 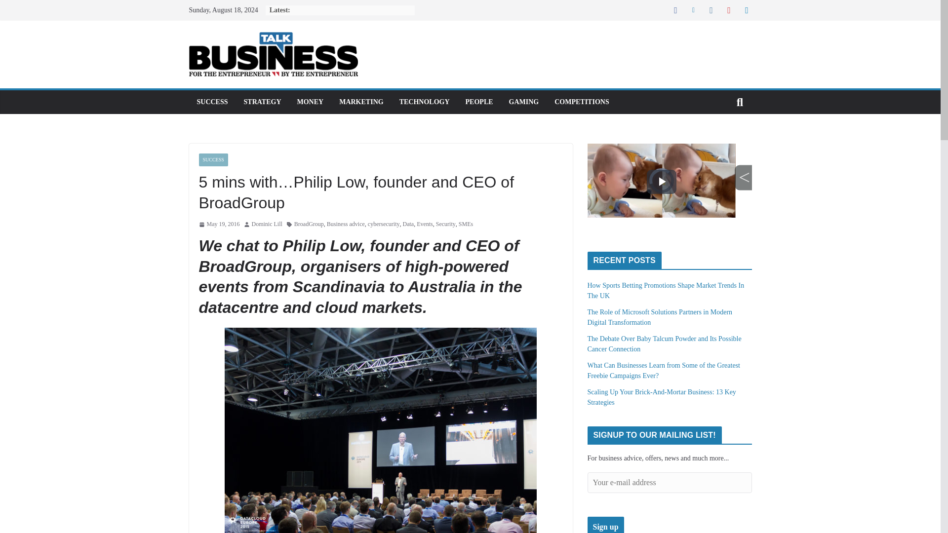 I want to click on SUCCESS, so click(x=211, y=102).